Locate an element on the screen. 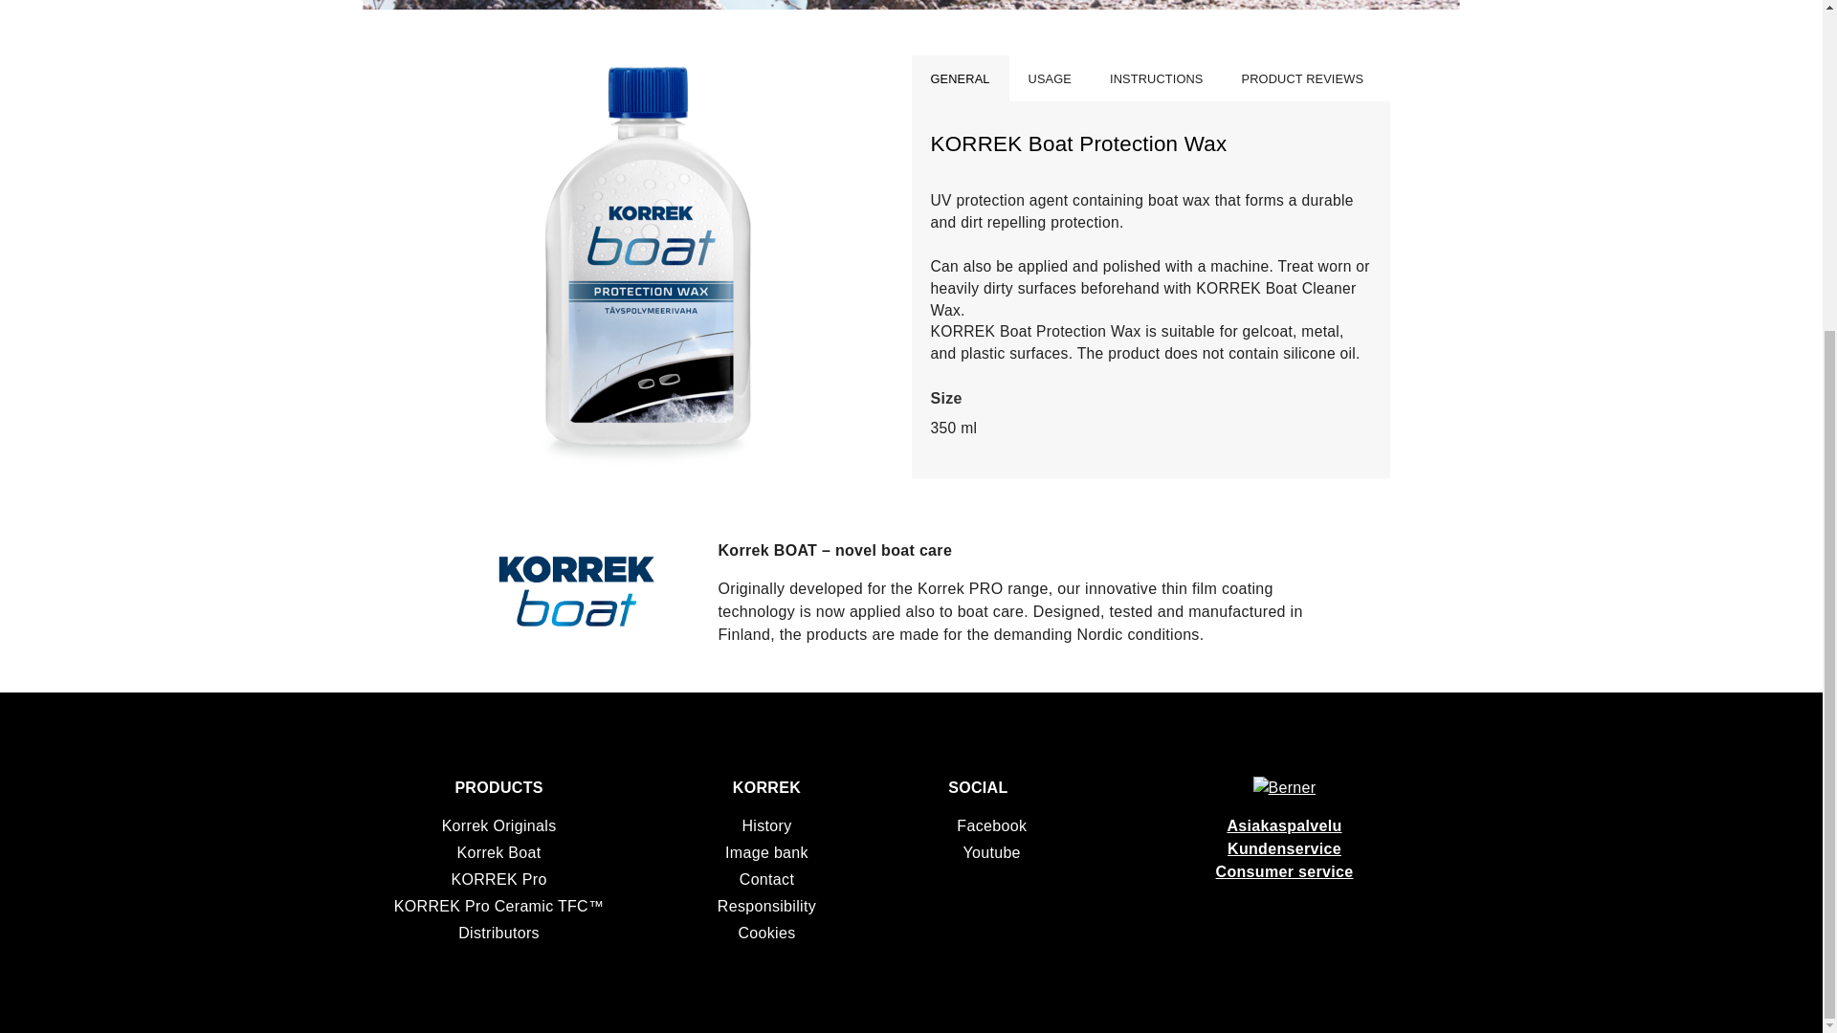 Image resolution: width=1837 pixels, height=1033 pixels. Korrek Originals is located at coordinates (499, 825).